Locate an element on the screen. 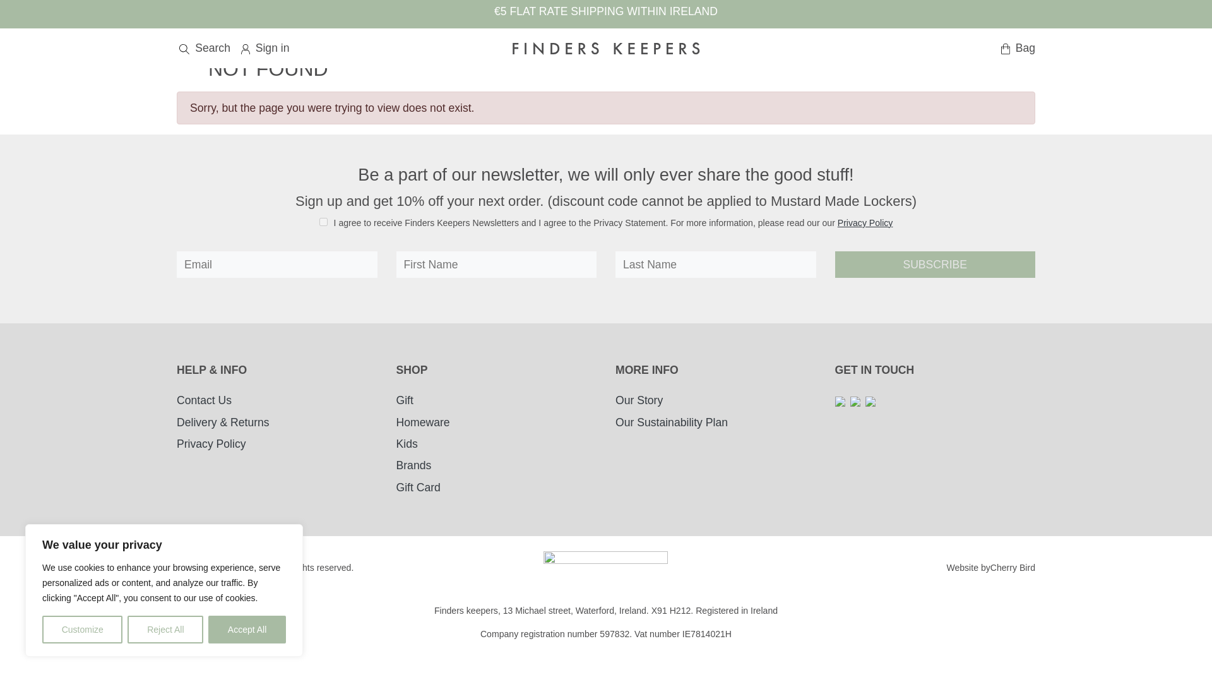 The height and width of the screenshot is (682, 1212). Y is located at coordinates (323, 221).